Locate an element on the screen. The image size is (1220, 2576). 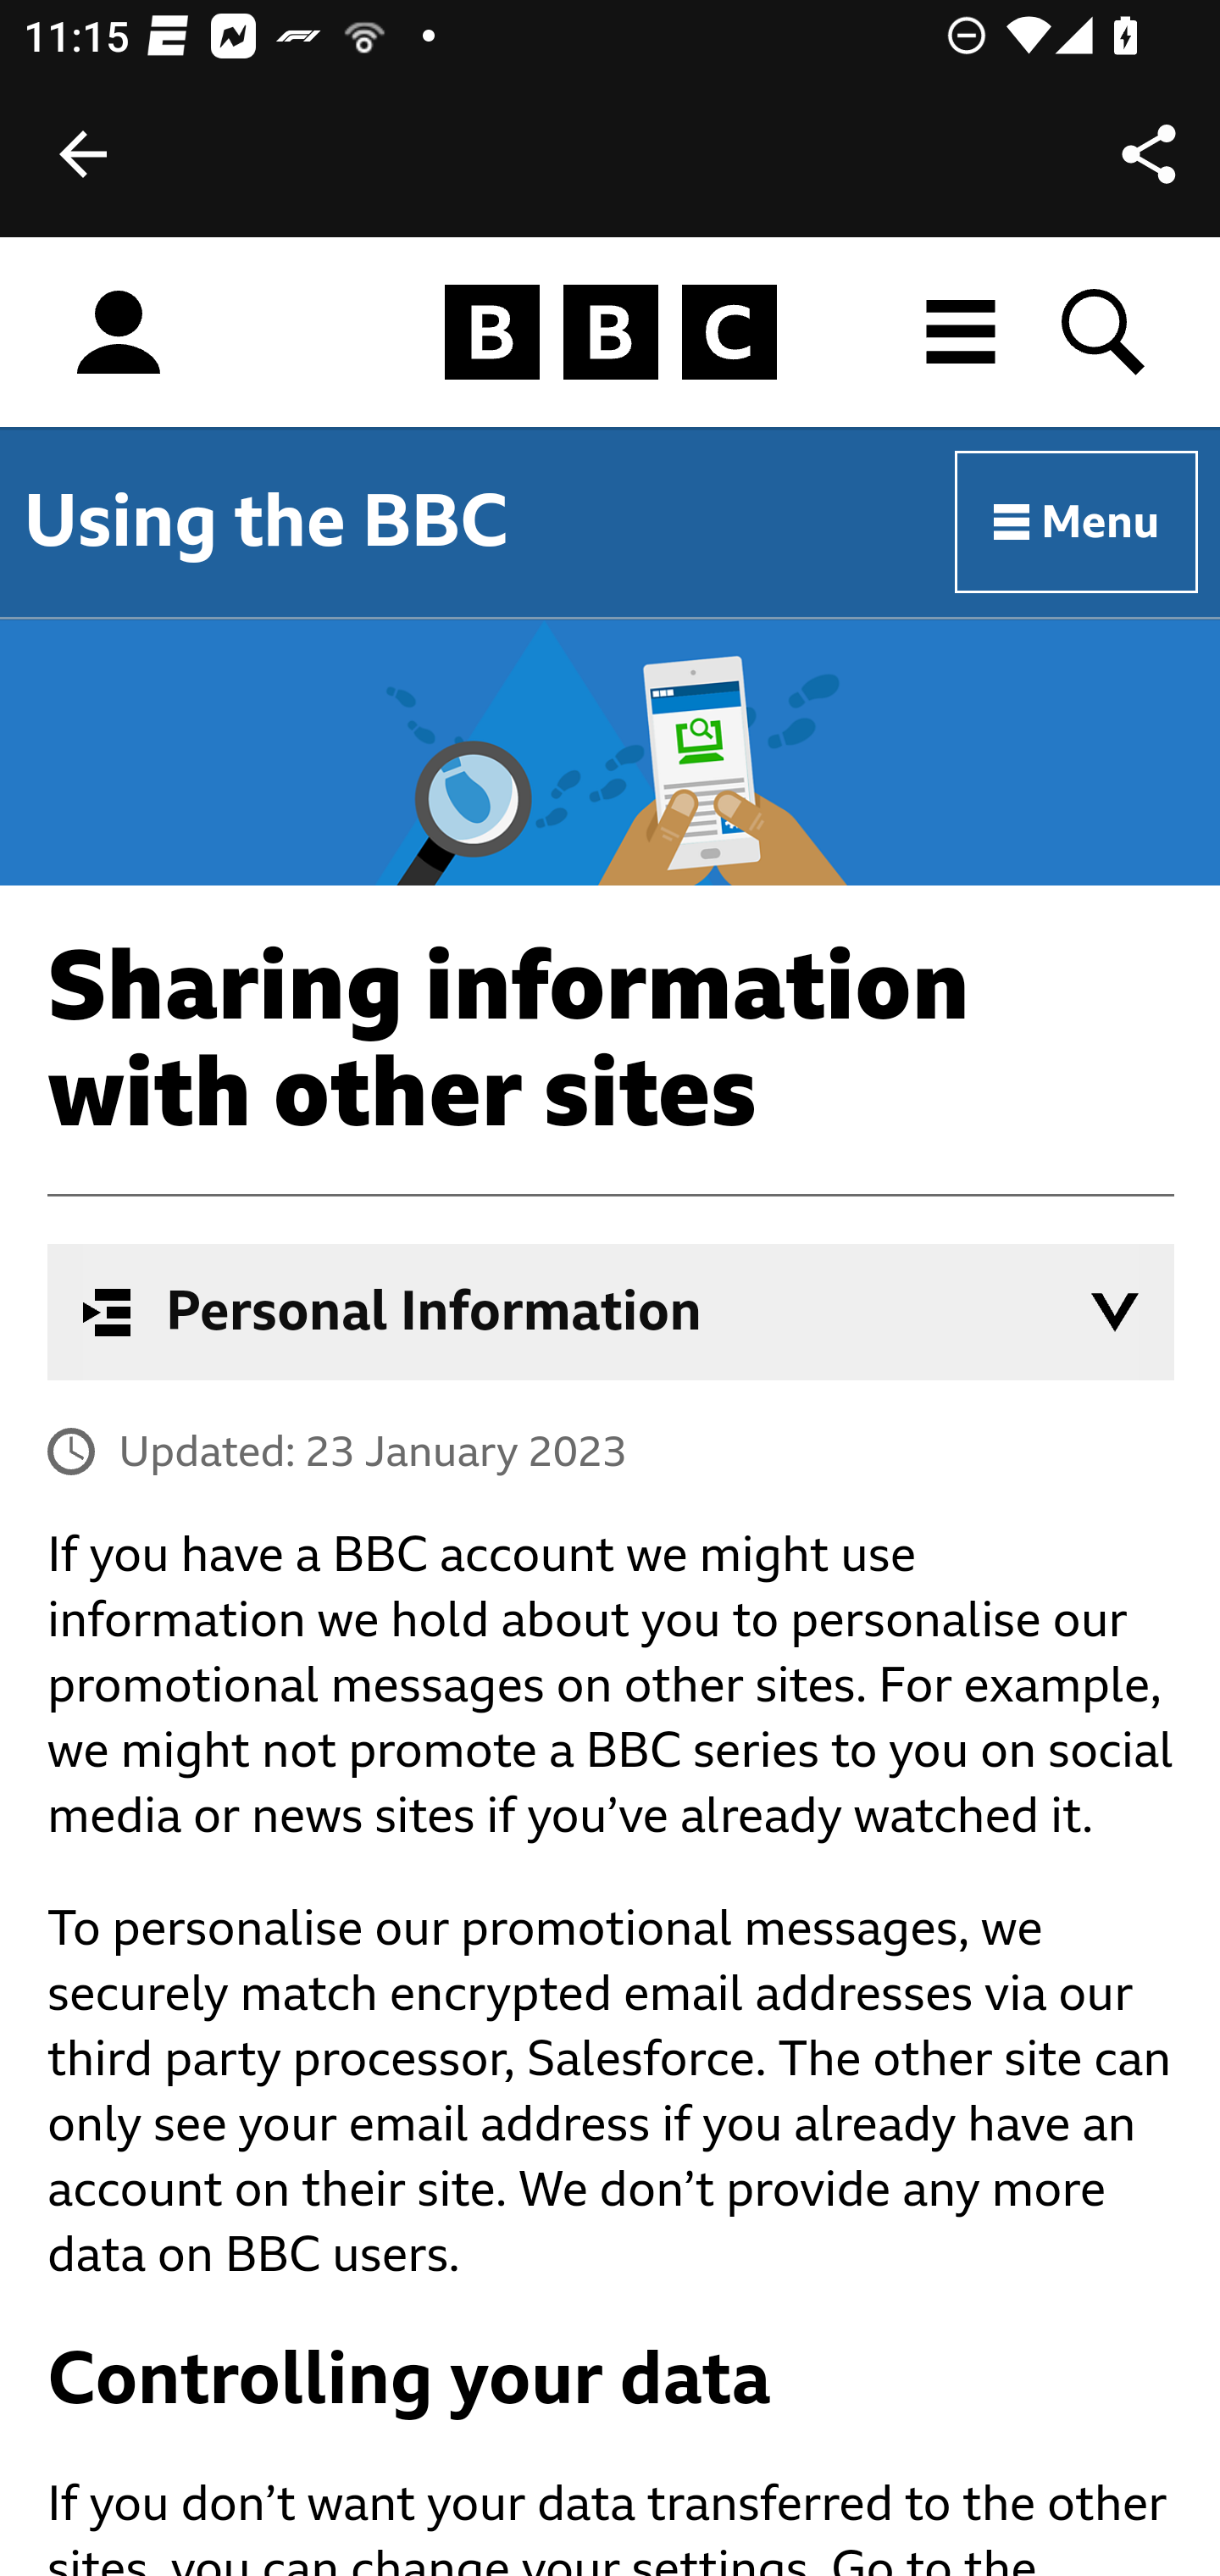
Sign in is located at coordinates (119, 333).